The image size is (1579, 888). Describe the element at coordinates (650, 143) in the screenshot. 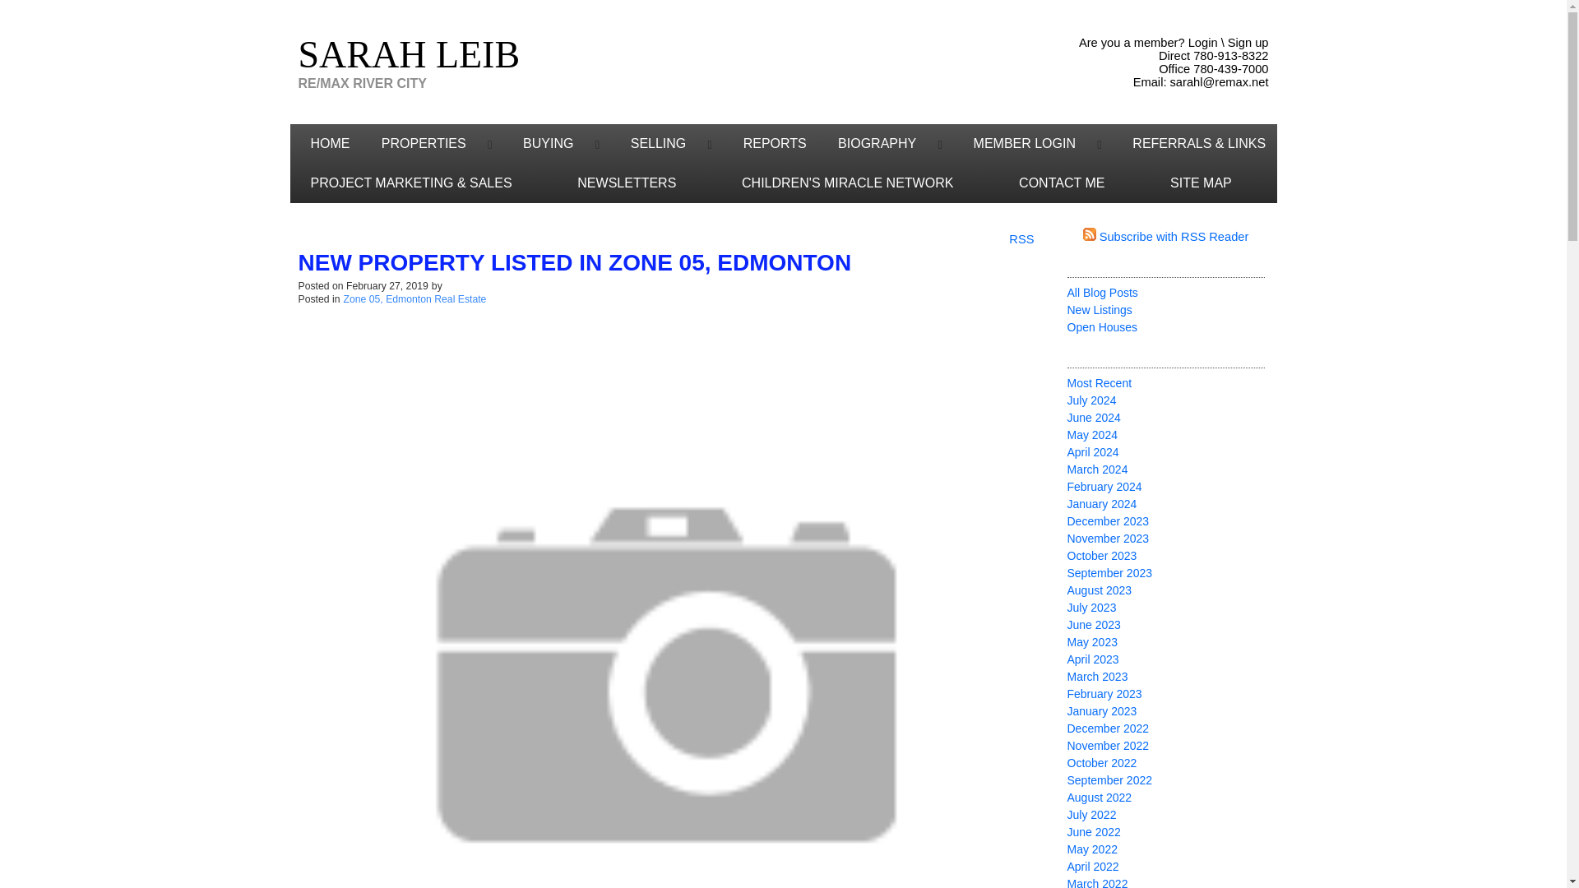

I see `SELLING` at that location.